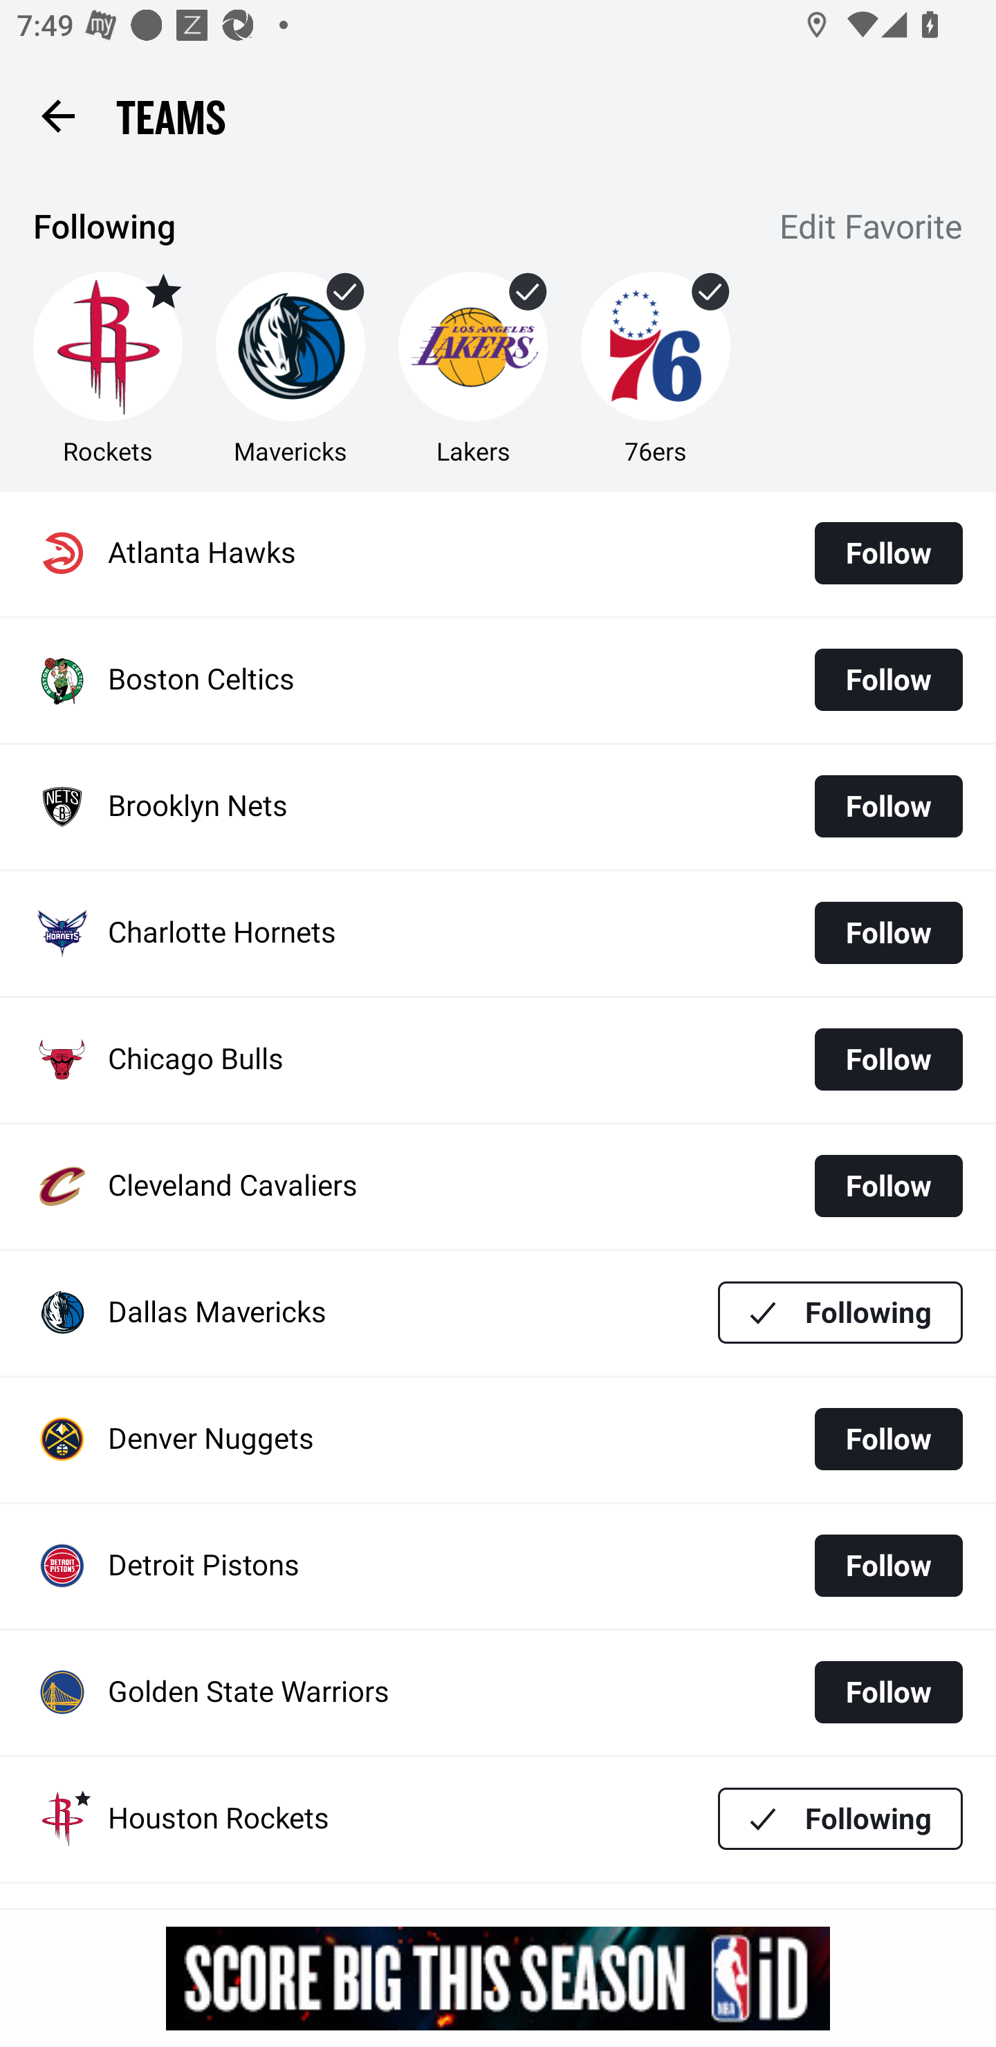 The height and width of the screenshot is (2047, 996). I want to click on Follow, so click(888, 1692).